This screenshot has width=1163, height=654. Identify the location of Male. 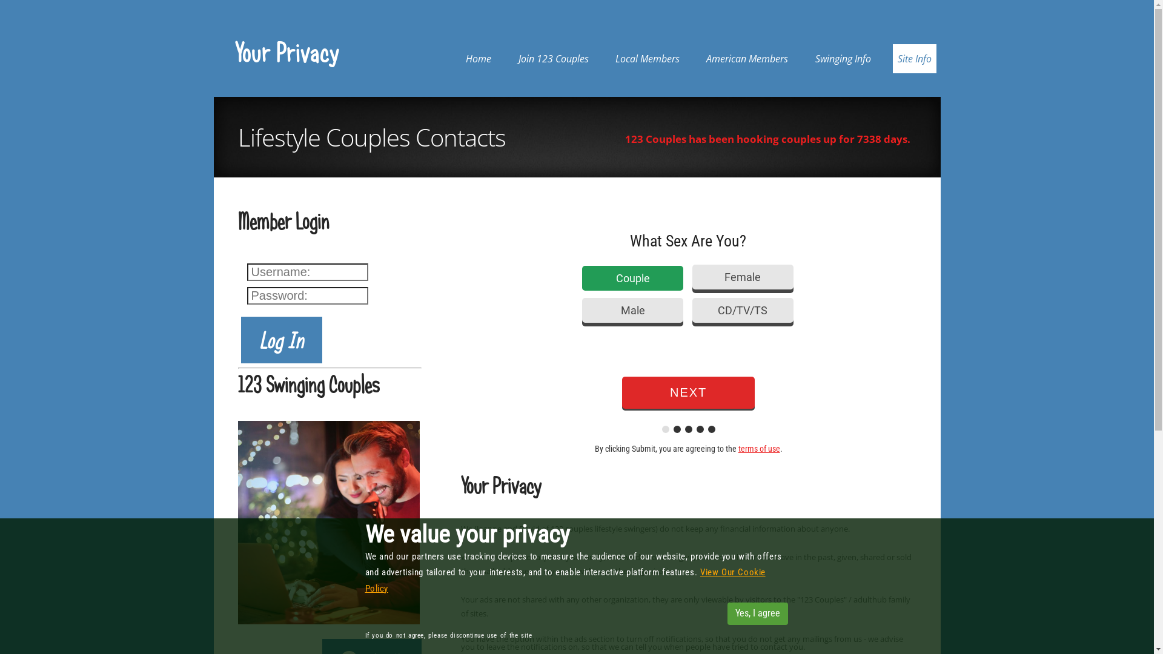
(632, 310).